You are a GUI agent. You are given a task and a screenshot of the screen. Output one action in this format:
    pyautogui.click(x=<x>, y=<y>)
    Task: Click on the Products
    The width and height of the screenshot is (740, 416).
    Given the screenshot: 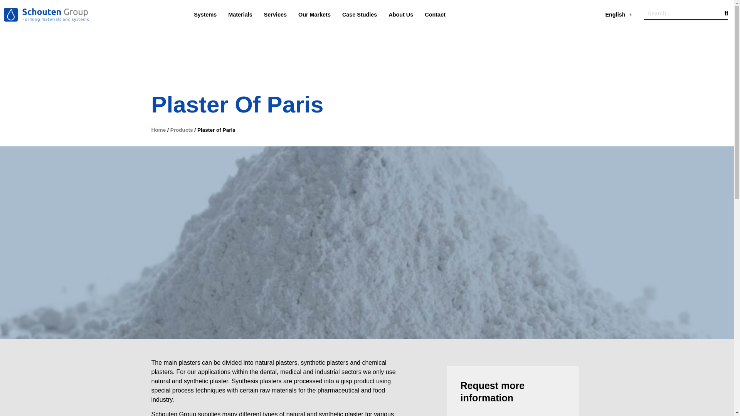 What is the action you would take?
    pyautogui.click(x=182, y=130)
    